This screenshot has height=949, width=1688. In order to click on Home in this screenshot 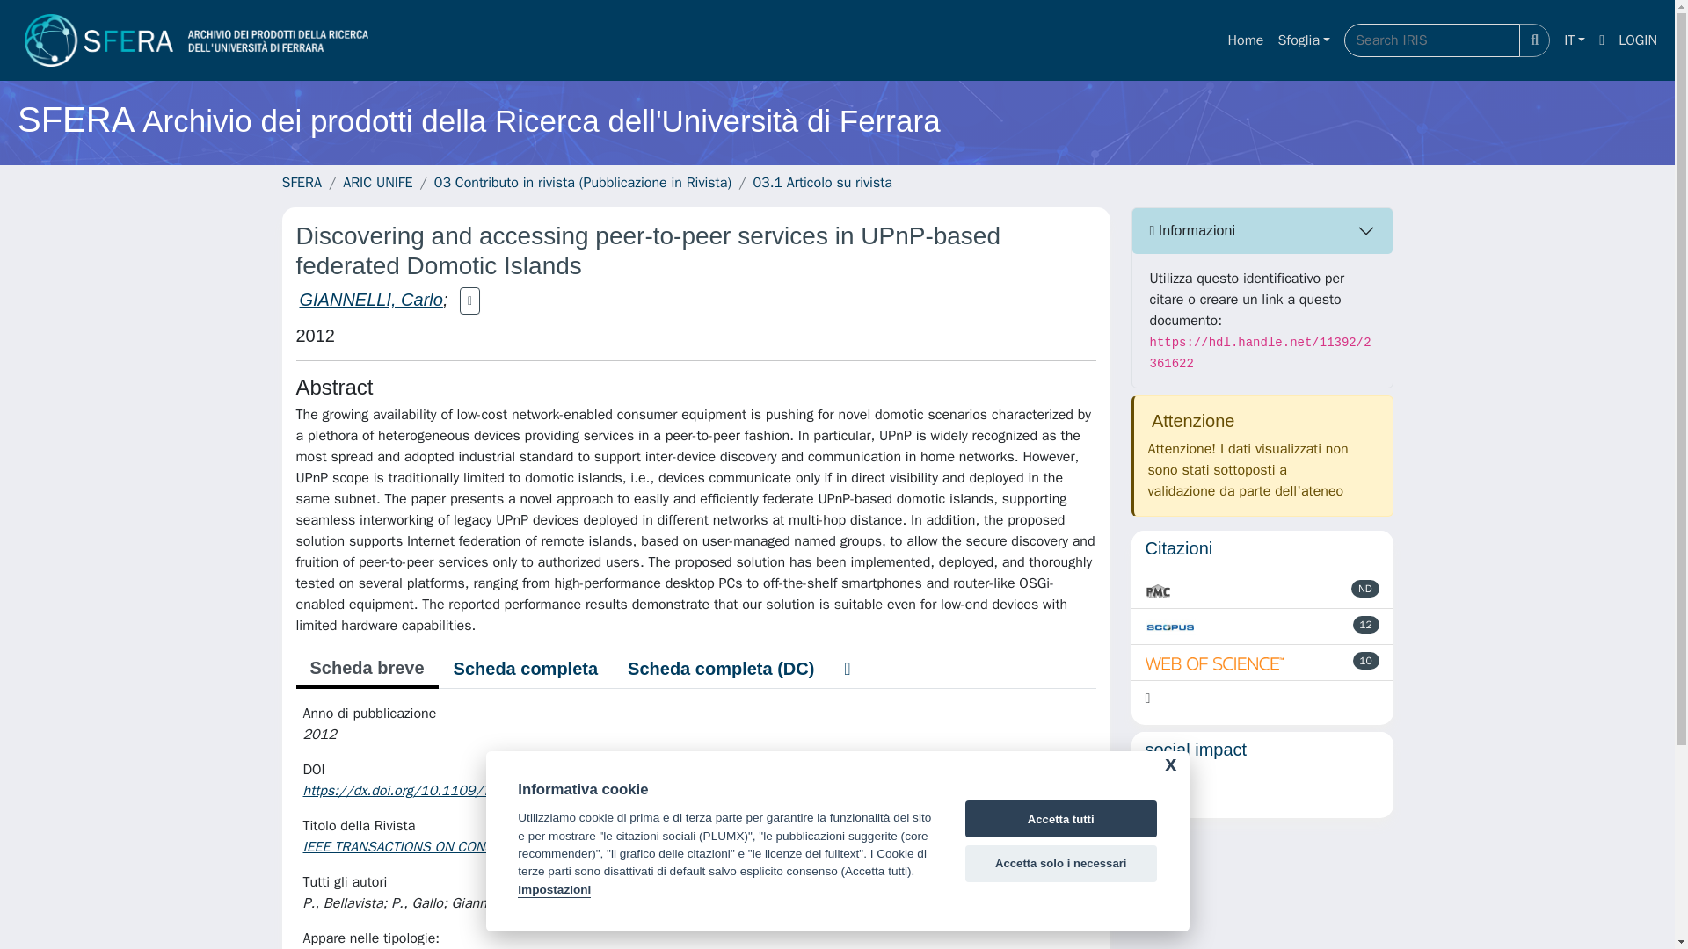, I will do `click(1245, 40)`.